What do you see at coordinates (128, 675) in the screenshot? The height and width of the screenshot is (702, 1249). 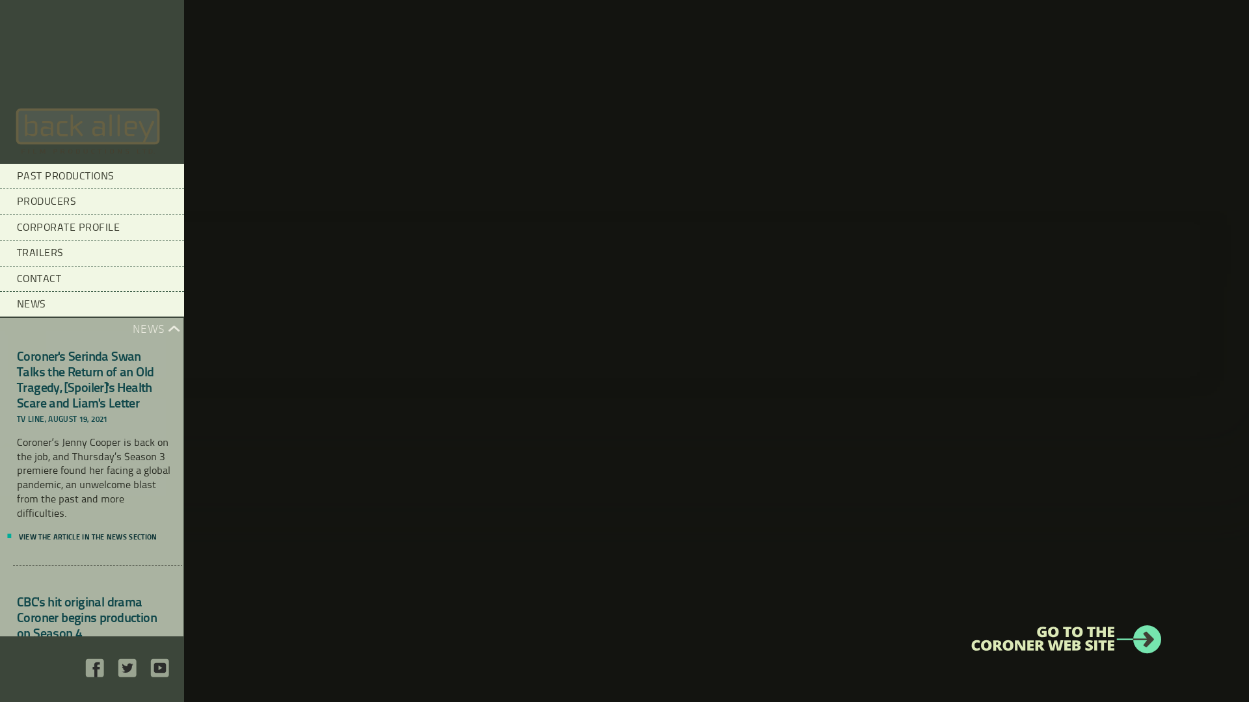 I see ` ` at bounding box center [128, 675].